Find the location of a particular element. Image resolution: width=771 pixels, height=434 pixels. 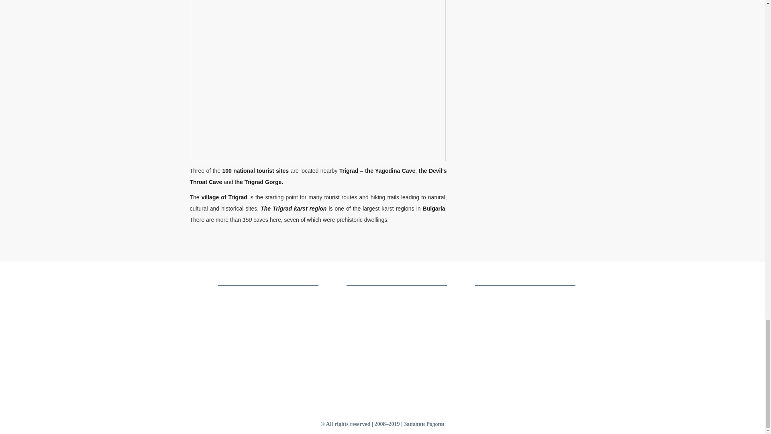

Bulgarian Association for Rural and Ecological Tourism is located at coordinates (369, 344).